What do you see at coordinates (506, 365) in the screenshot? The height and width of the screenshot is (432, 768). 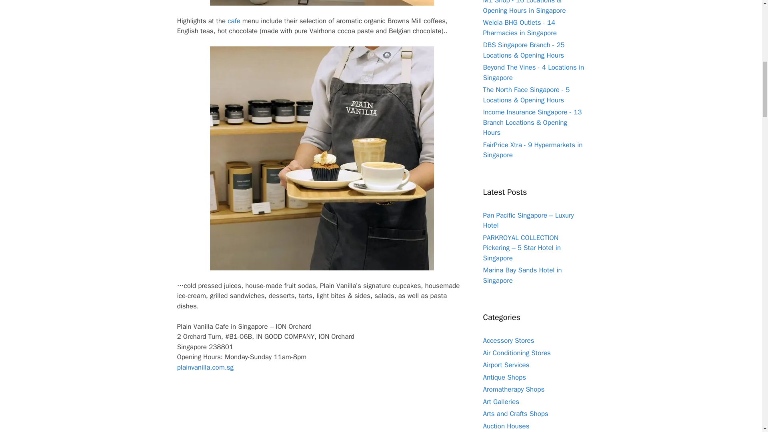 I see `Airport Services` at bounding box center [506, 365].